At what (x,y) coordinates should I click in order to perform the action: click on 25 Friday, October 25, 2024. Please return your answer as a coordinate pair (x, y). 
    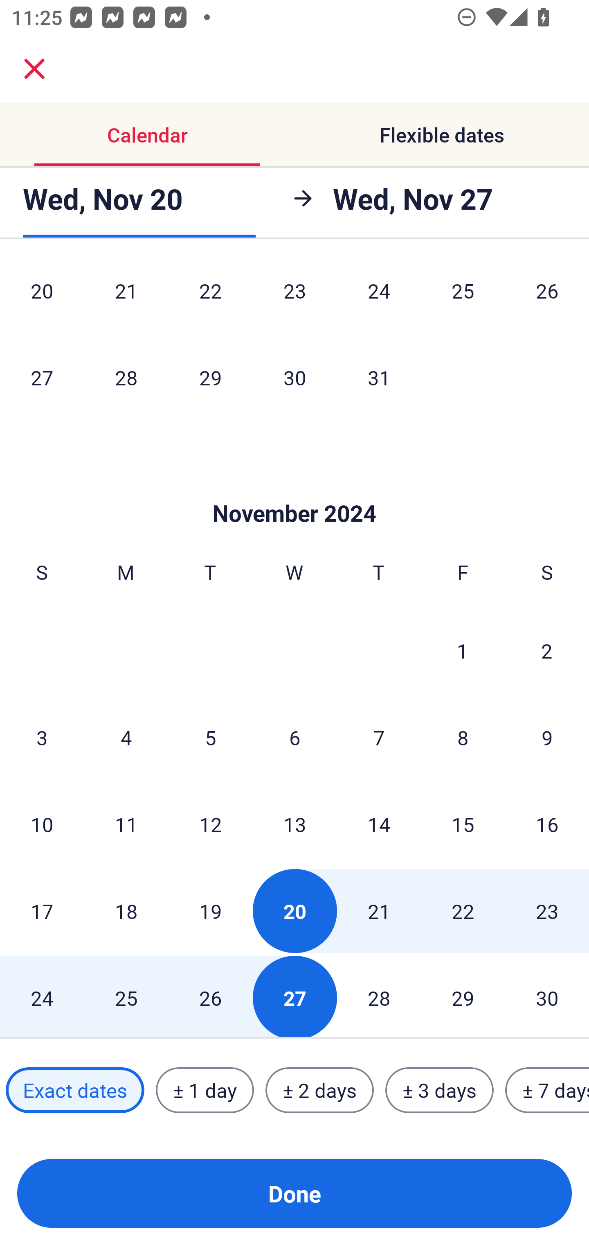
    Looking at the image, I should click on (463, 297).